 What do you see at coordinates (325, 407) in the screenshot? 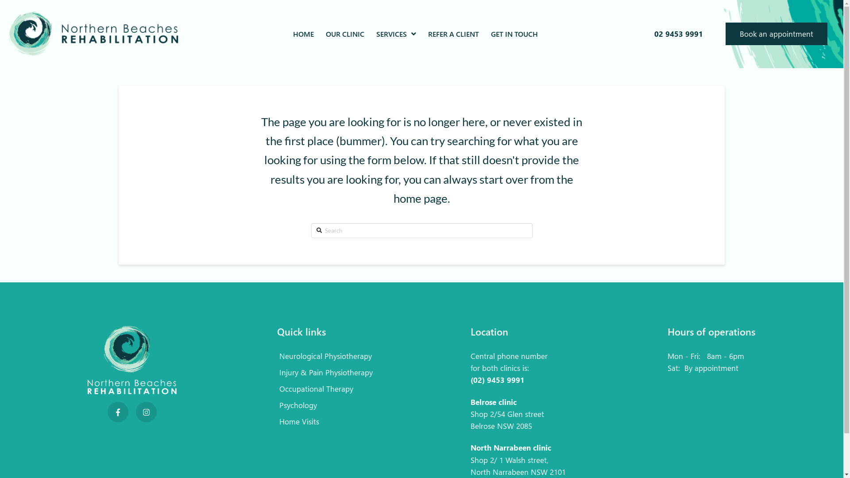
I see `Psychology` at bounding box center [325, 407].